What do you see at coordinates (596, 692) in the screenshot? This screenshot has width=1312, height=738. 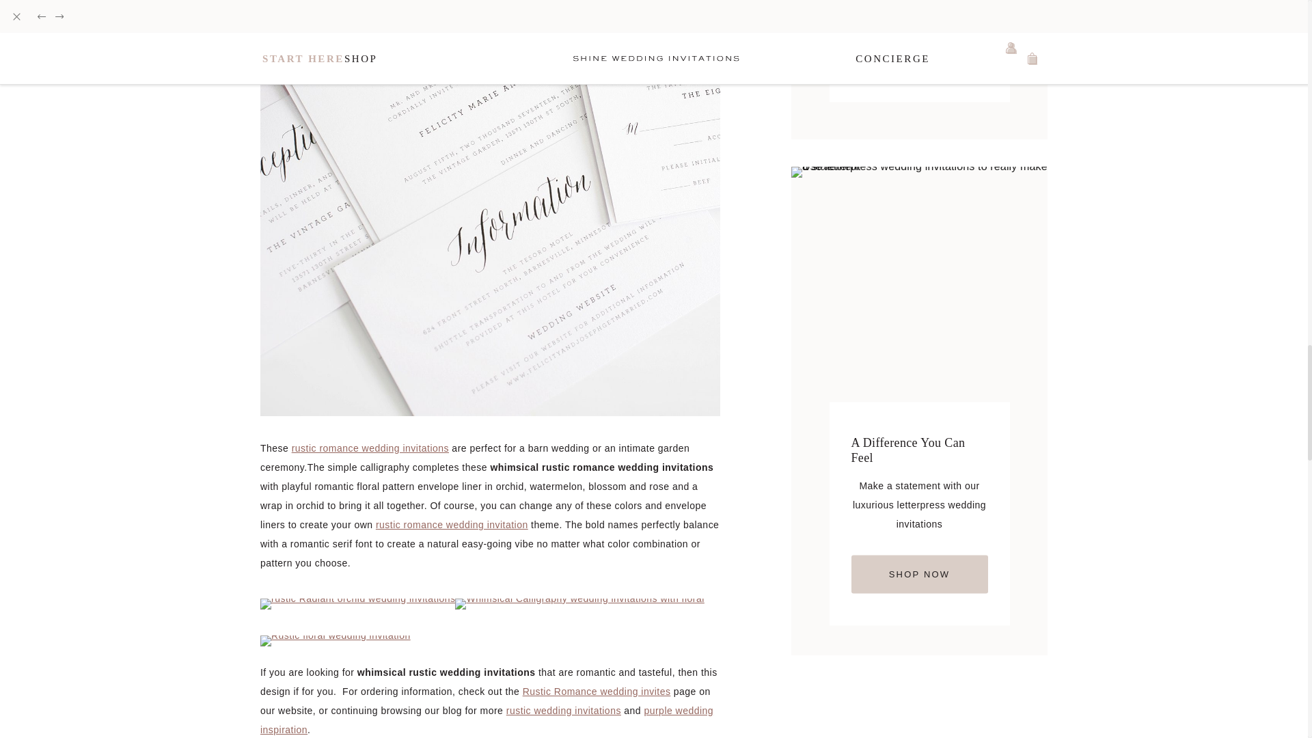 I see `Rustic Romance wedding invites` at bounding box center [596, 692].